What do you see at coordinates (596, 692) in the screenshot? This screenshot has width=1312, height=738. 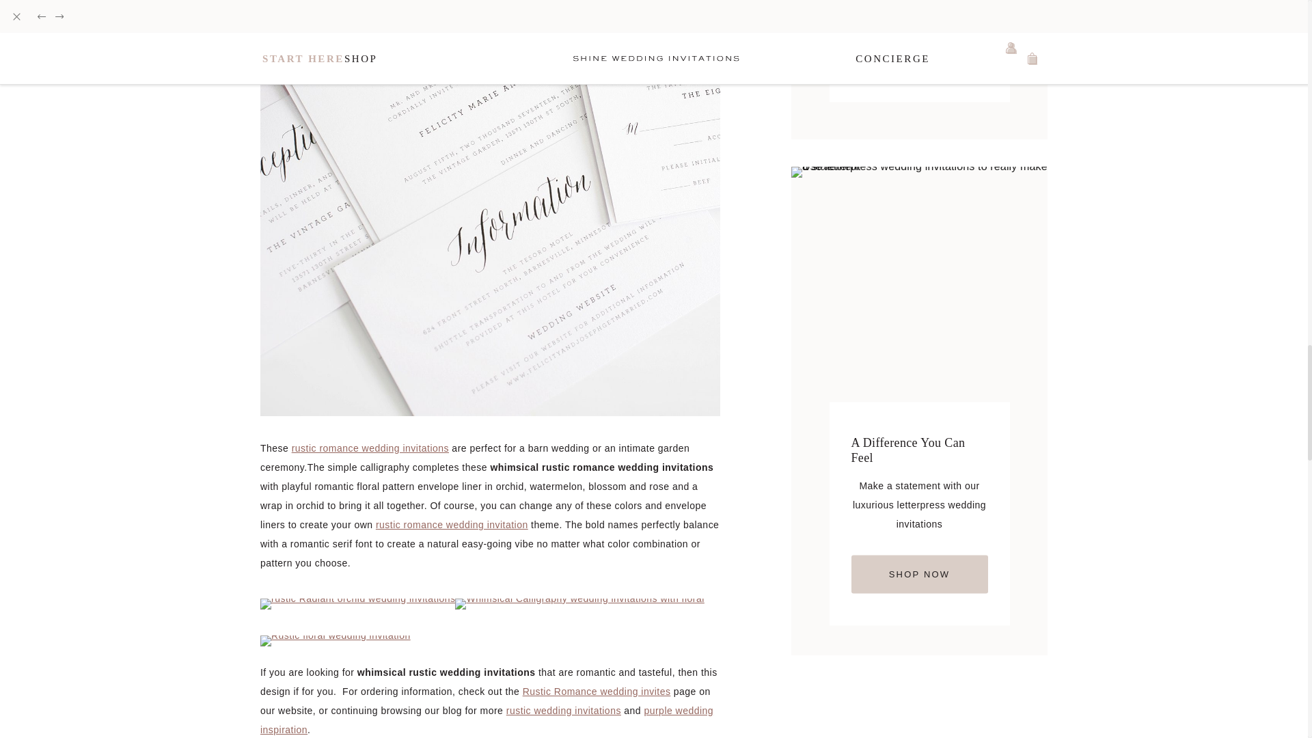 I see `Rustic Romance wedding invites` at bounding box center [596, 692].